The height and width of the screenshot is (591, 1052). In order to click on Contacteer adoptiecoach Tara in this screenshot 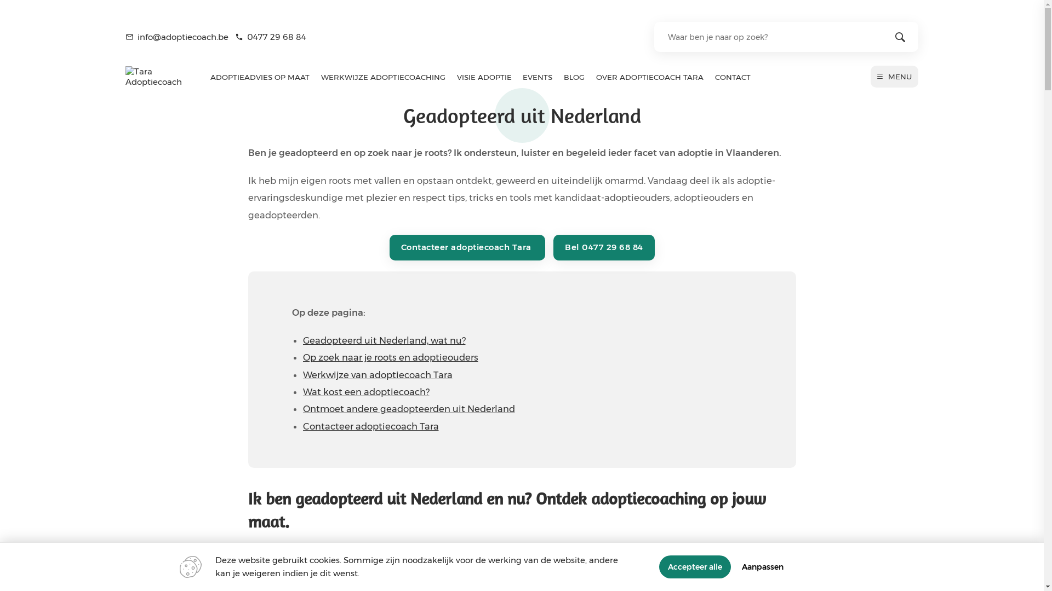, I will do `click(370, 427)`.